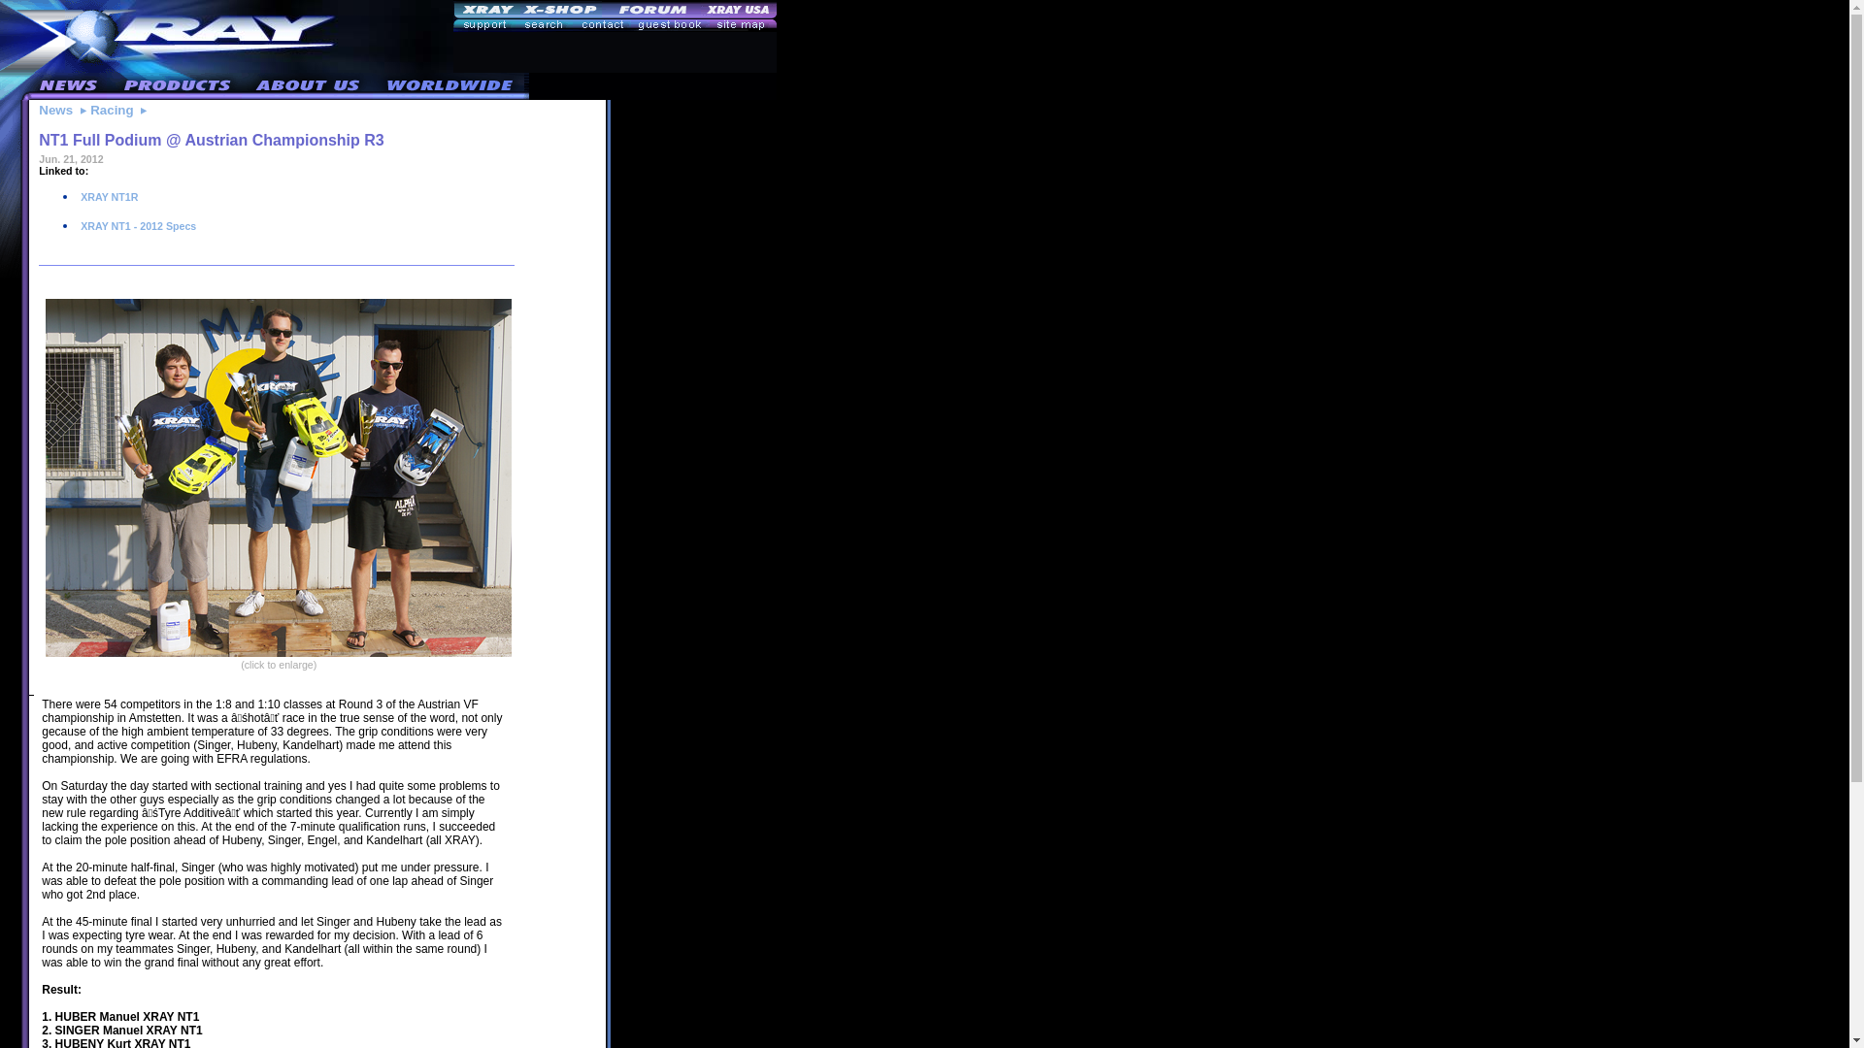 The width and height of the screenshot is (1864, 1048). I want to click on News, so click(55, 109).